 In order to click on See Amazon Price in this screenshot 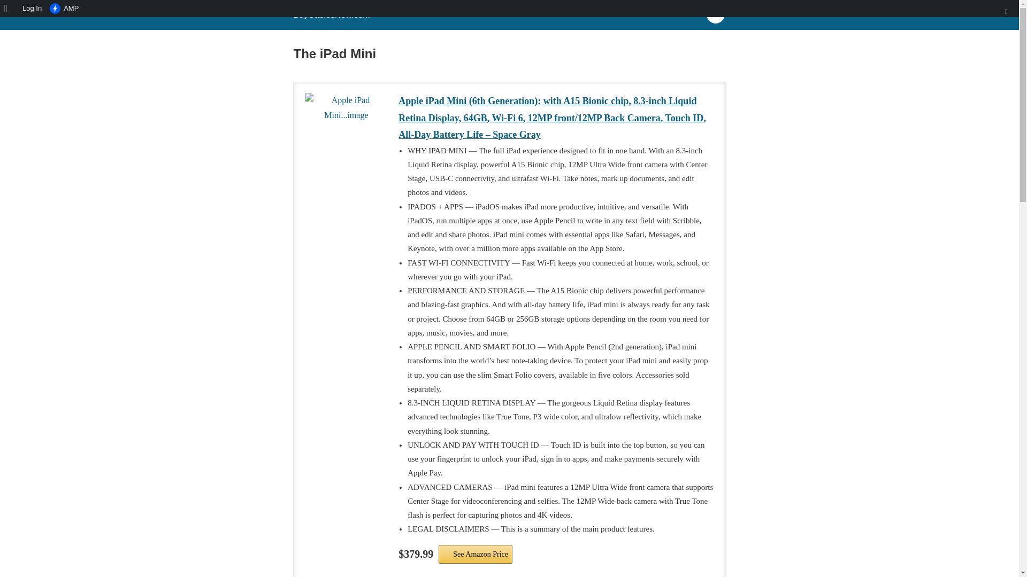, I will do `click(475, 554)`.